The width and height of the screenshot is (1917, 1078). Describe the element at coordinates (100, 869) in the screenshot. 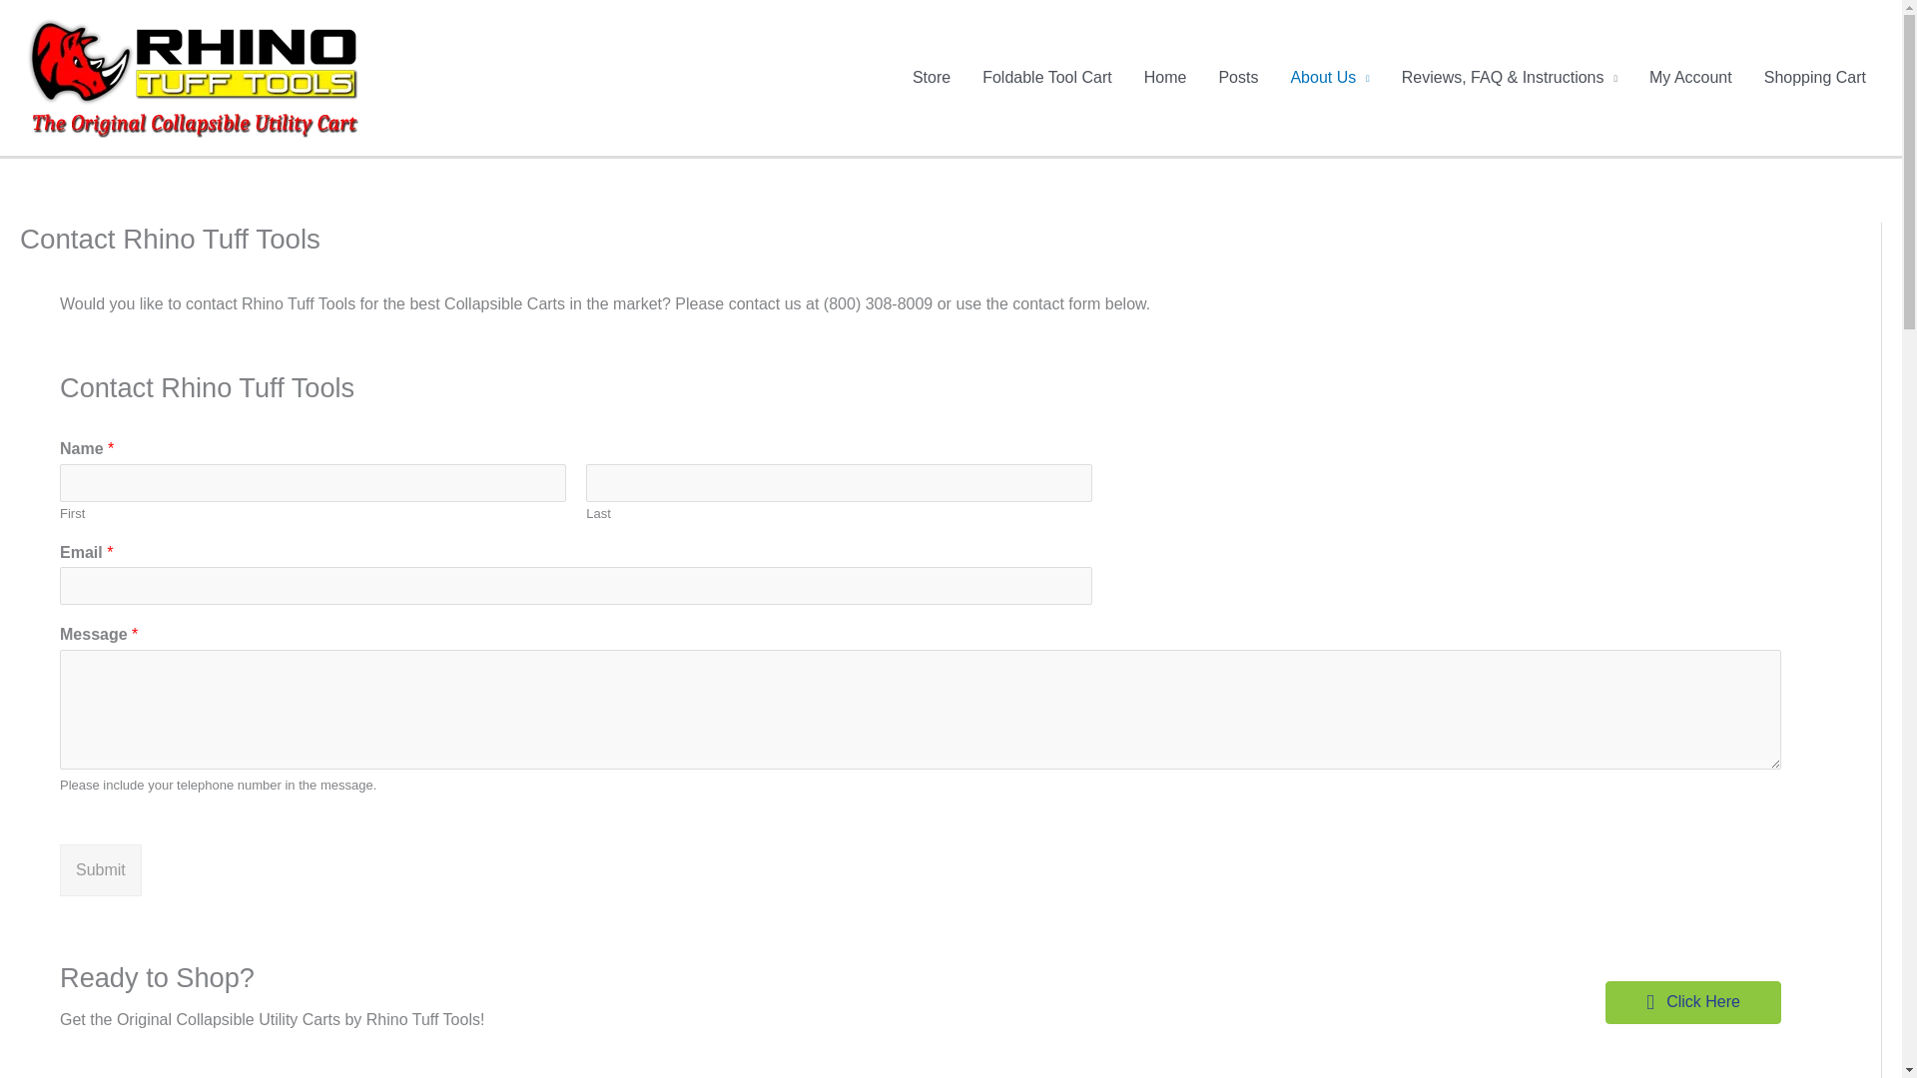

I see `Submit` at that location.